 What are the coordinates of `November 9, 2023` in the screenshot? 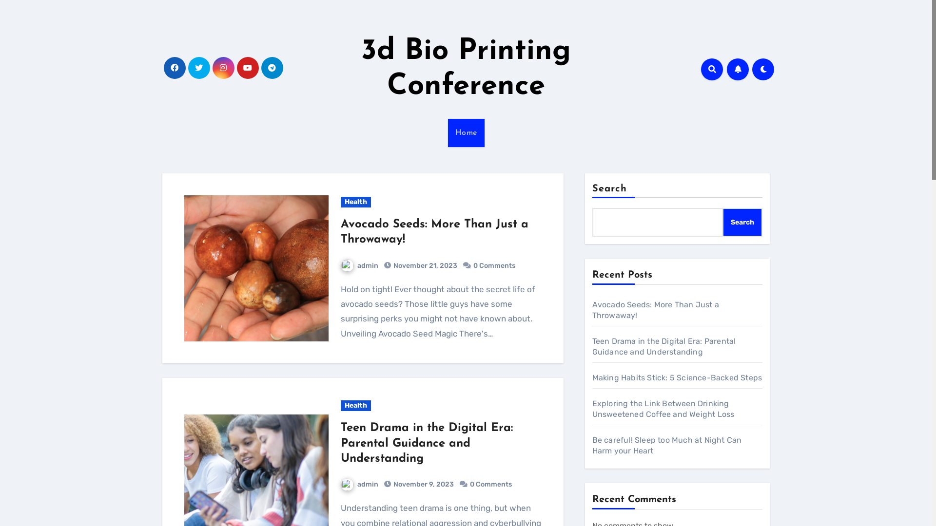 It's located at (423, 484).